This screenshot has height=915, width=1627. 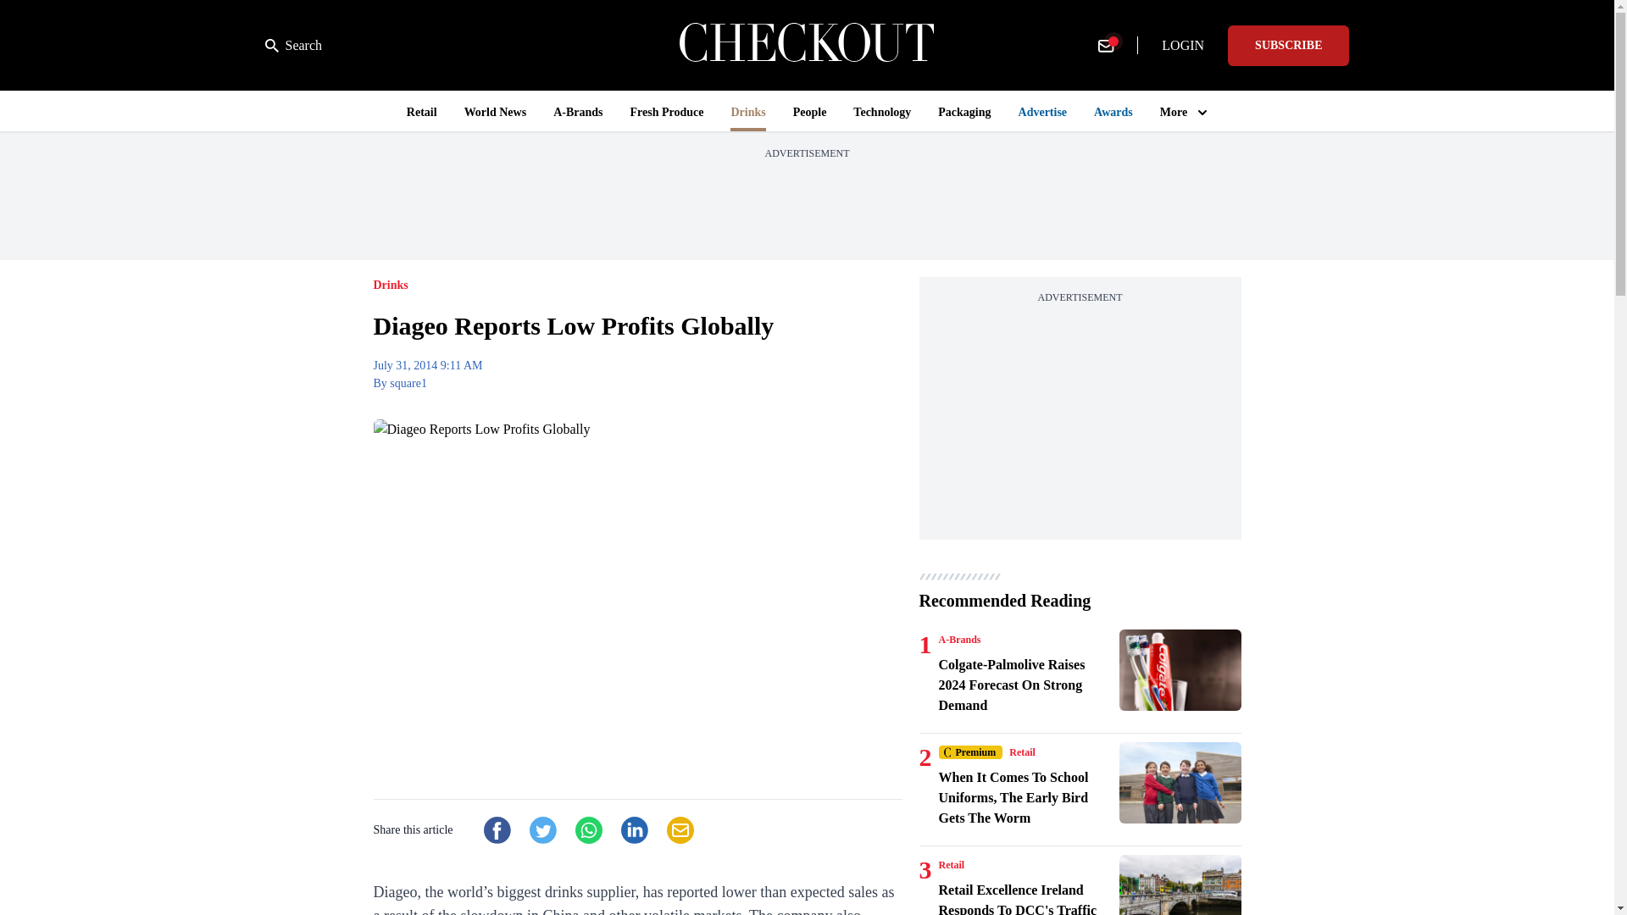 I want to click on Search, so click(x=293, y=46).